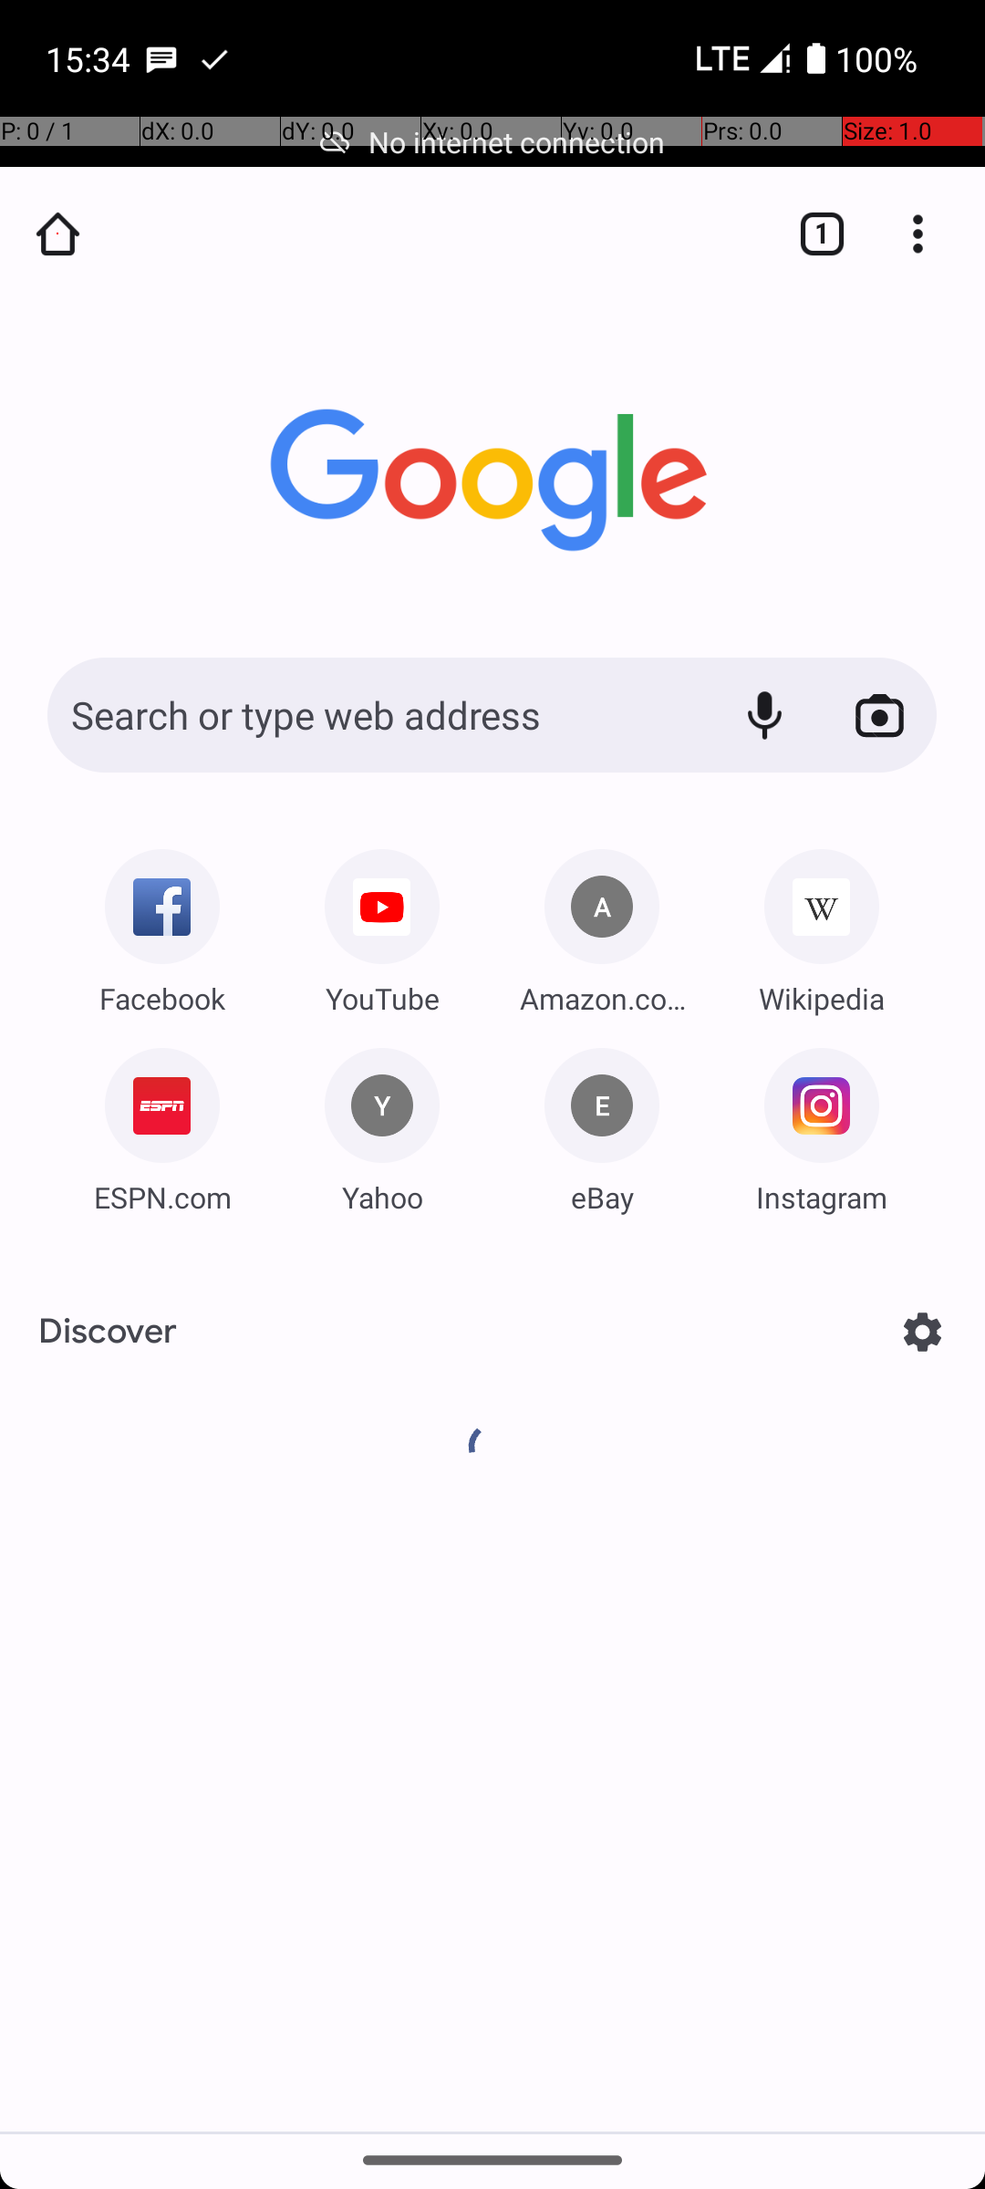  I want to click on Search with your camera using Google Lens, so click(879, 715).